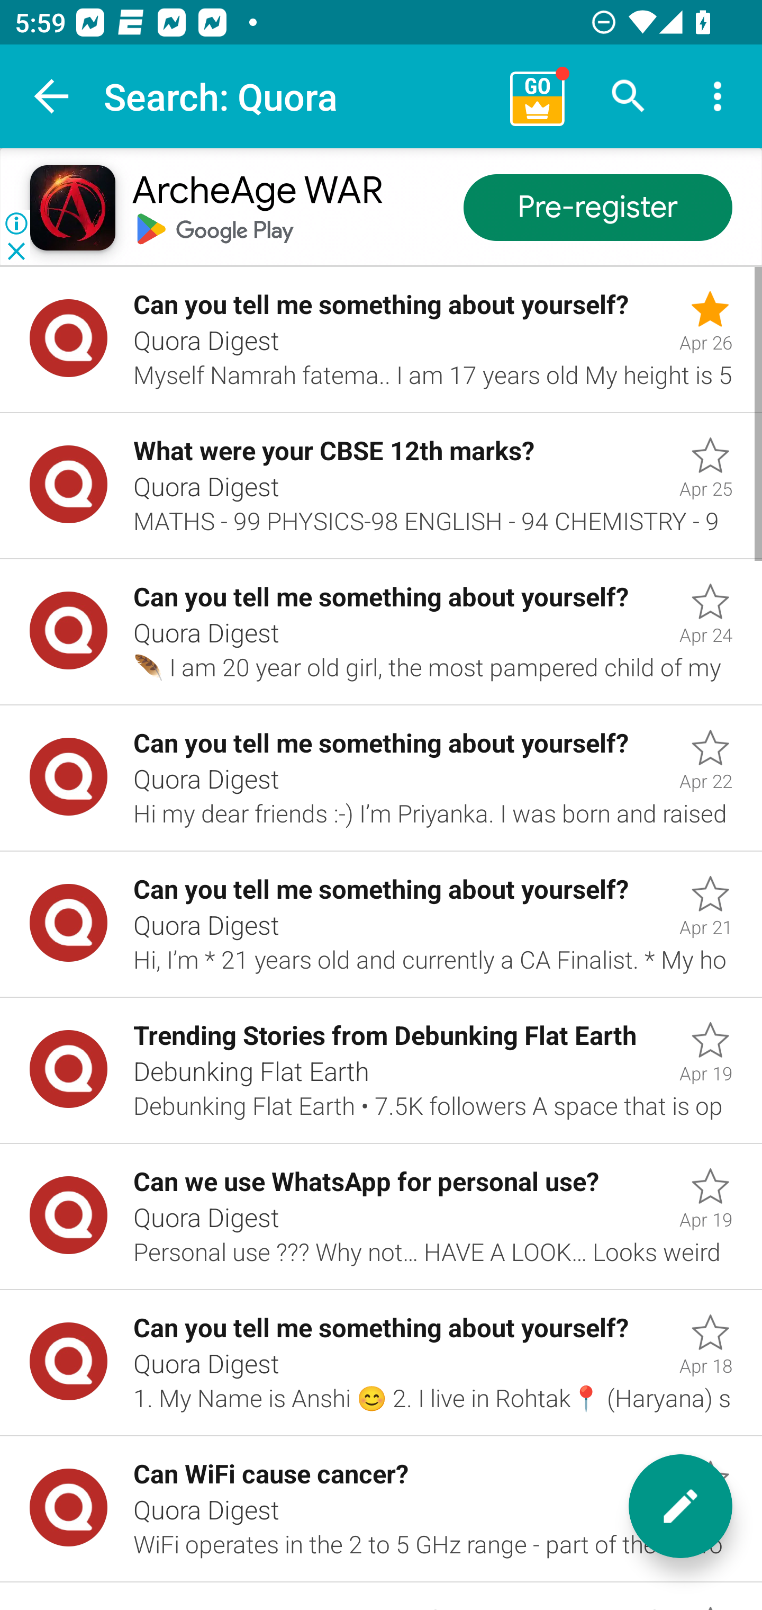 The height and width of the screenshot is (1610, 762). What do you see at coordinates (681, 1506) in the screenshot?
I see `New message` at bounding box center [681, 1506].